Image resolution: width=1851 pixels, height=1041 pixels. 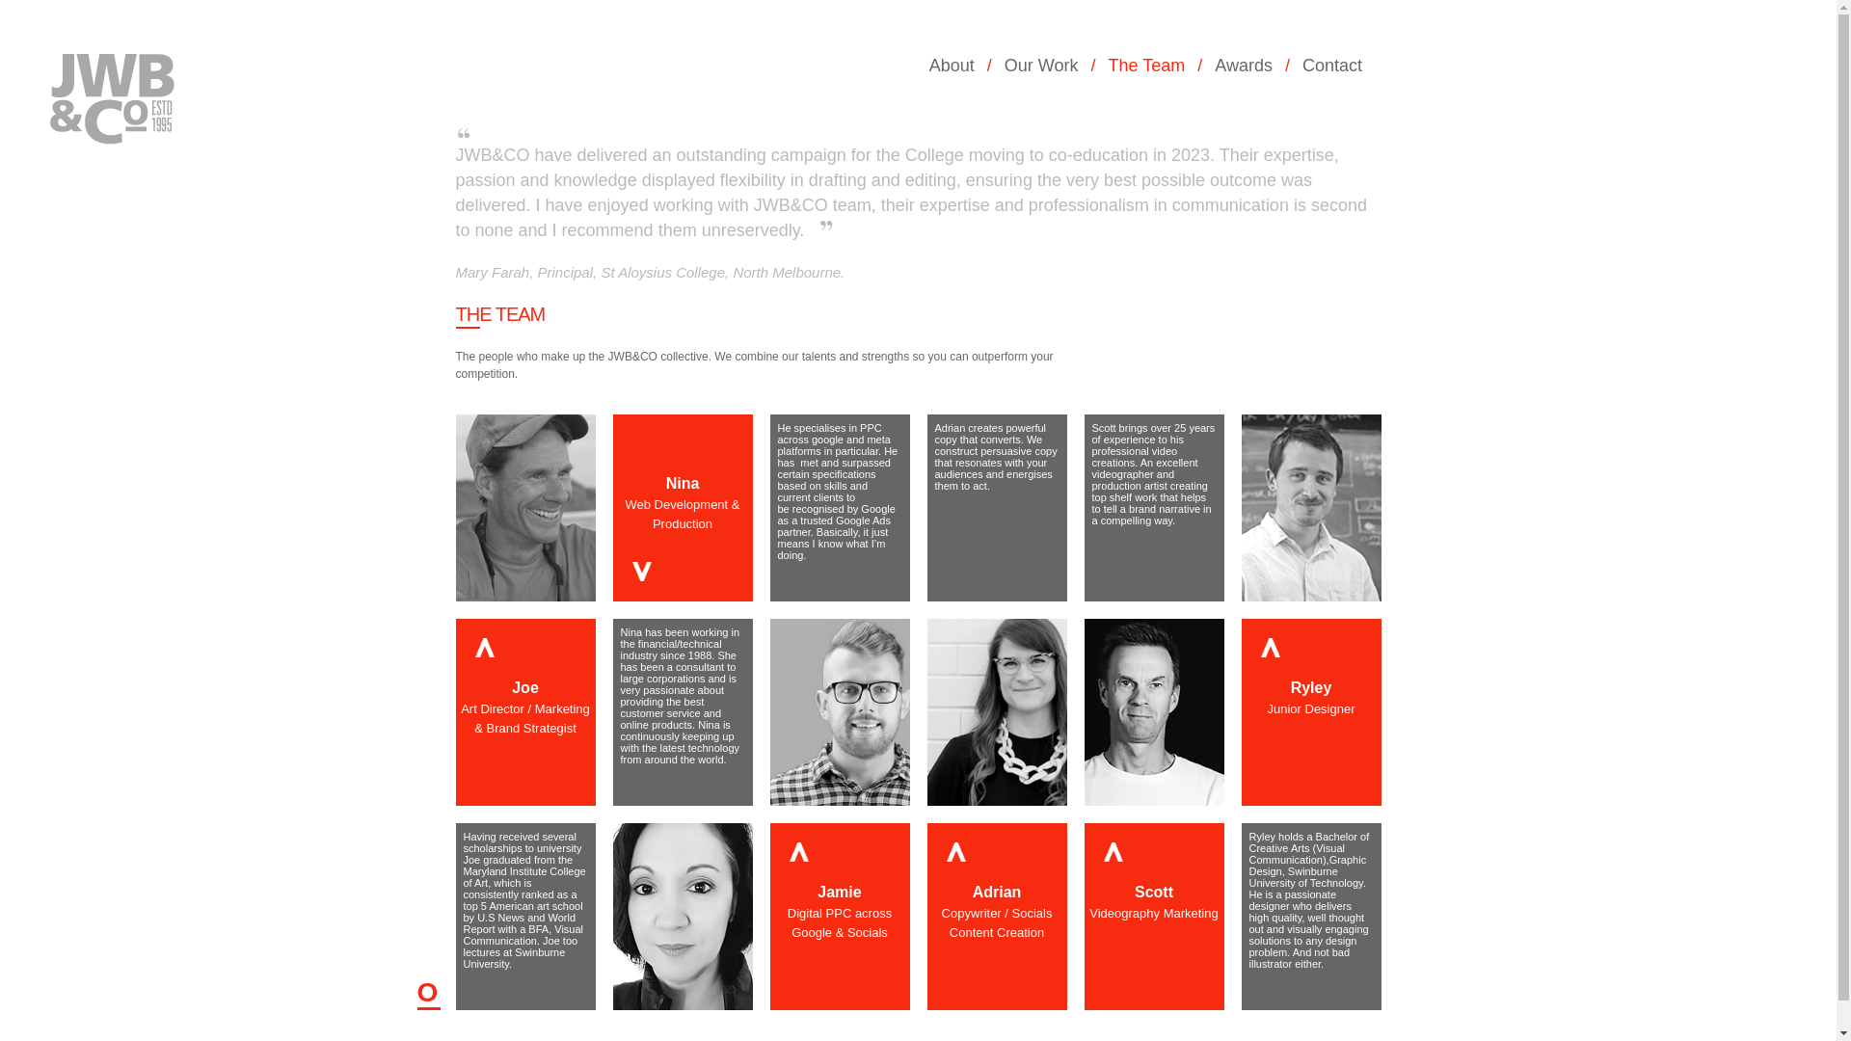 What do you see at coordinates (1048, 66) in the screenshot?
I see `Our Work` at bounding box center [1048, 66].